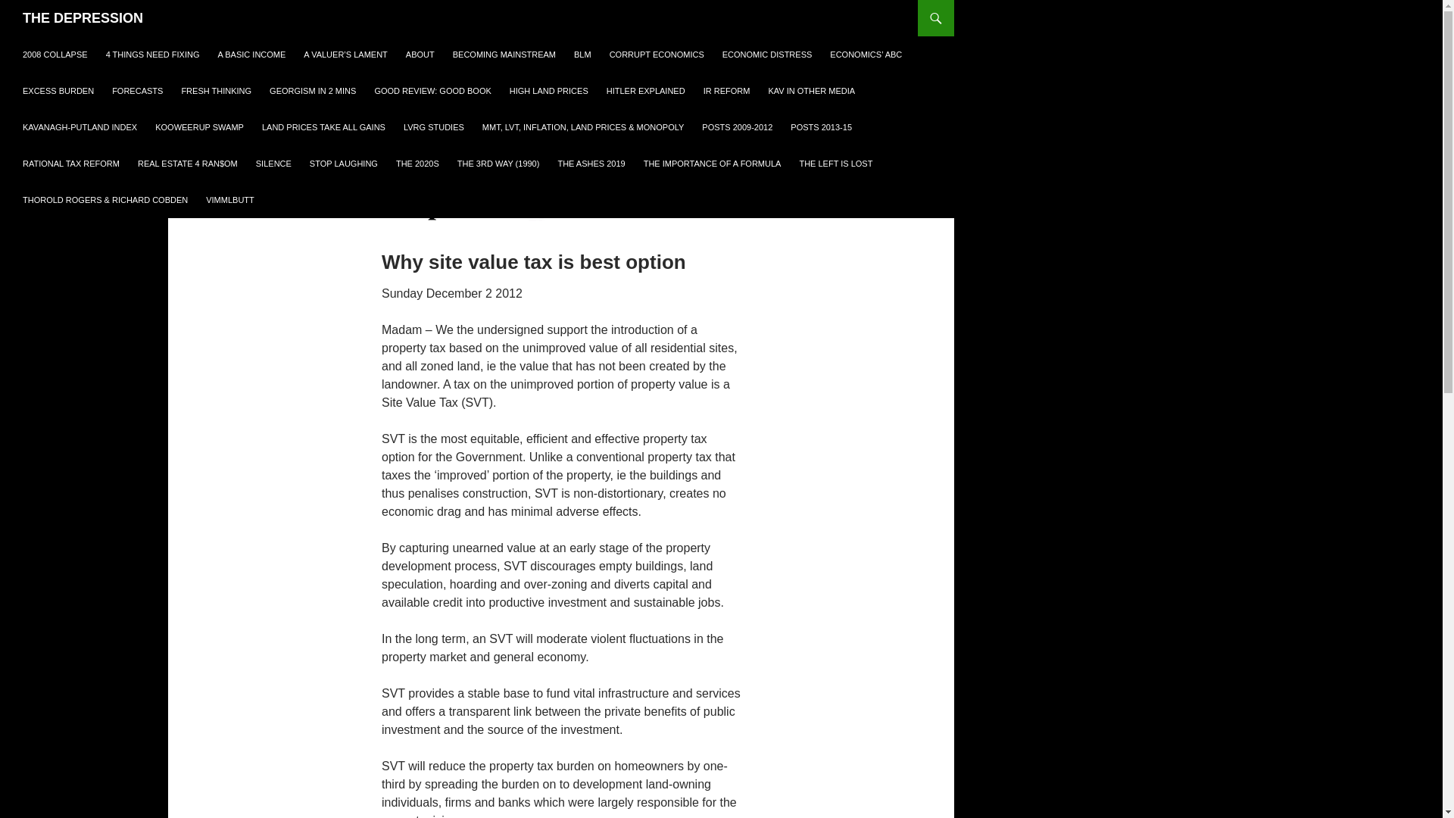 The image size is (1454, 818). I want to click on logo-independentdublin, so click(470, 206).